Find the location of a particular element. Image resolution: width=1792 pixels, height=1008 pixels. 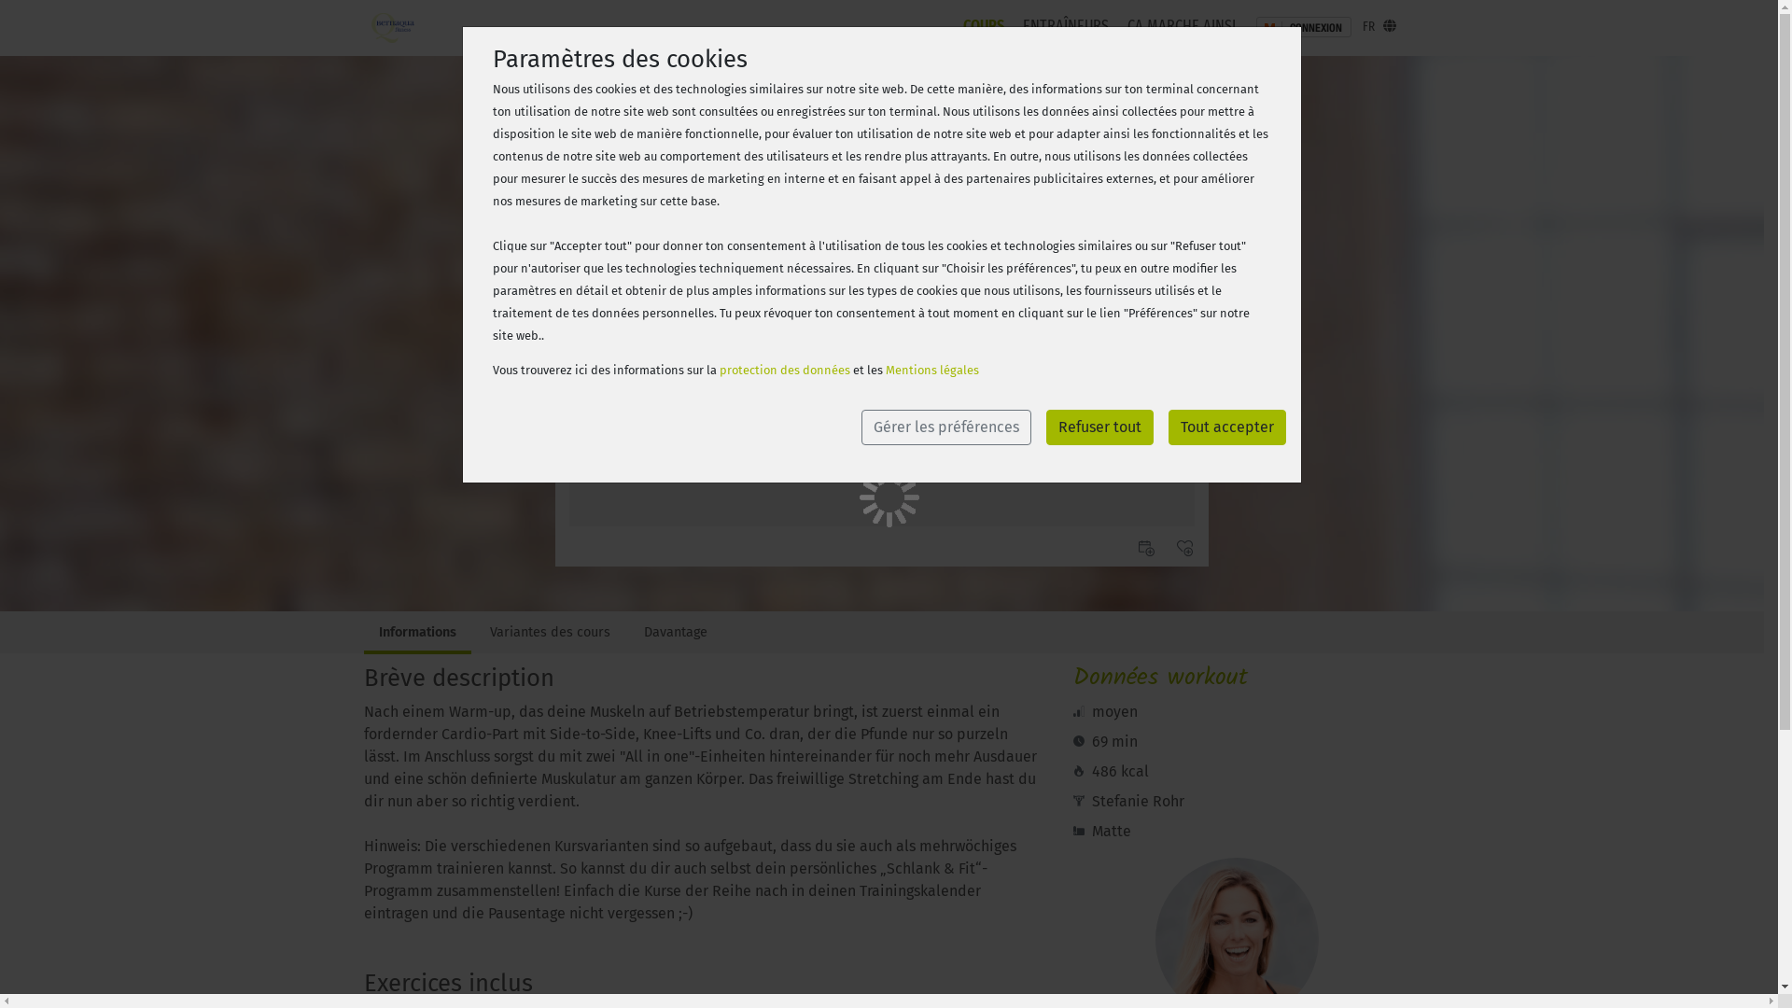

Variantes des cours is located at coordinates (556, 635).